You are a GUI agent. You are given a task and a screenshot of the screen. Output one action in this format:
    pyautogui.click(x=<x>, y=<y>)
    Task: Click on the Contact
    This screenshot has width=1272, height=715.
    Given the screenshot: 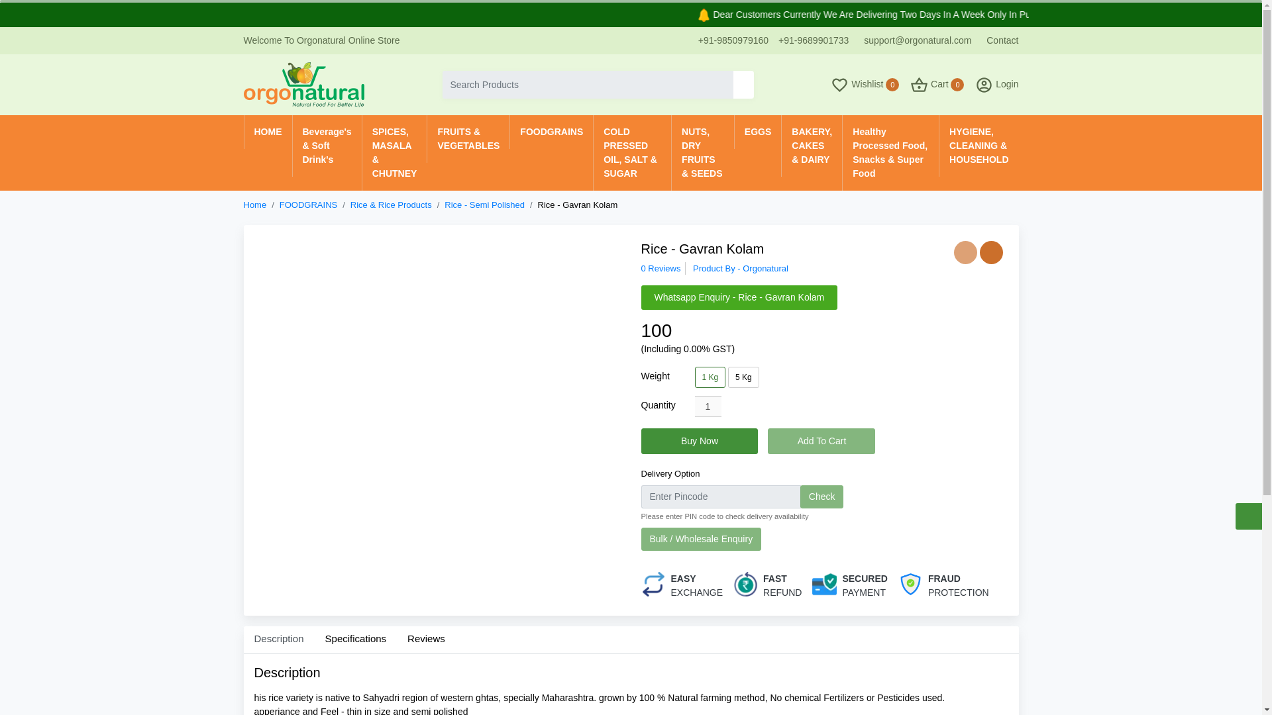 What is the action you would take?
    pyautogui.click(x=996, y=40)
    